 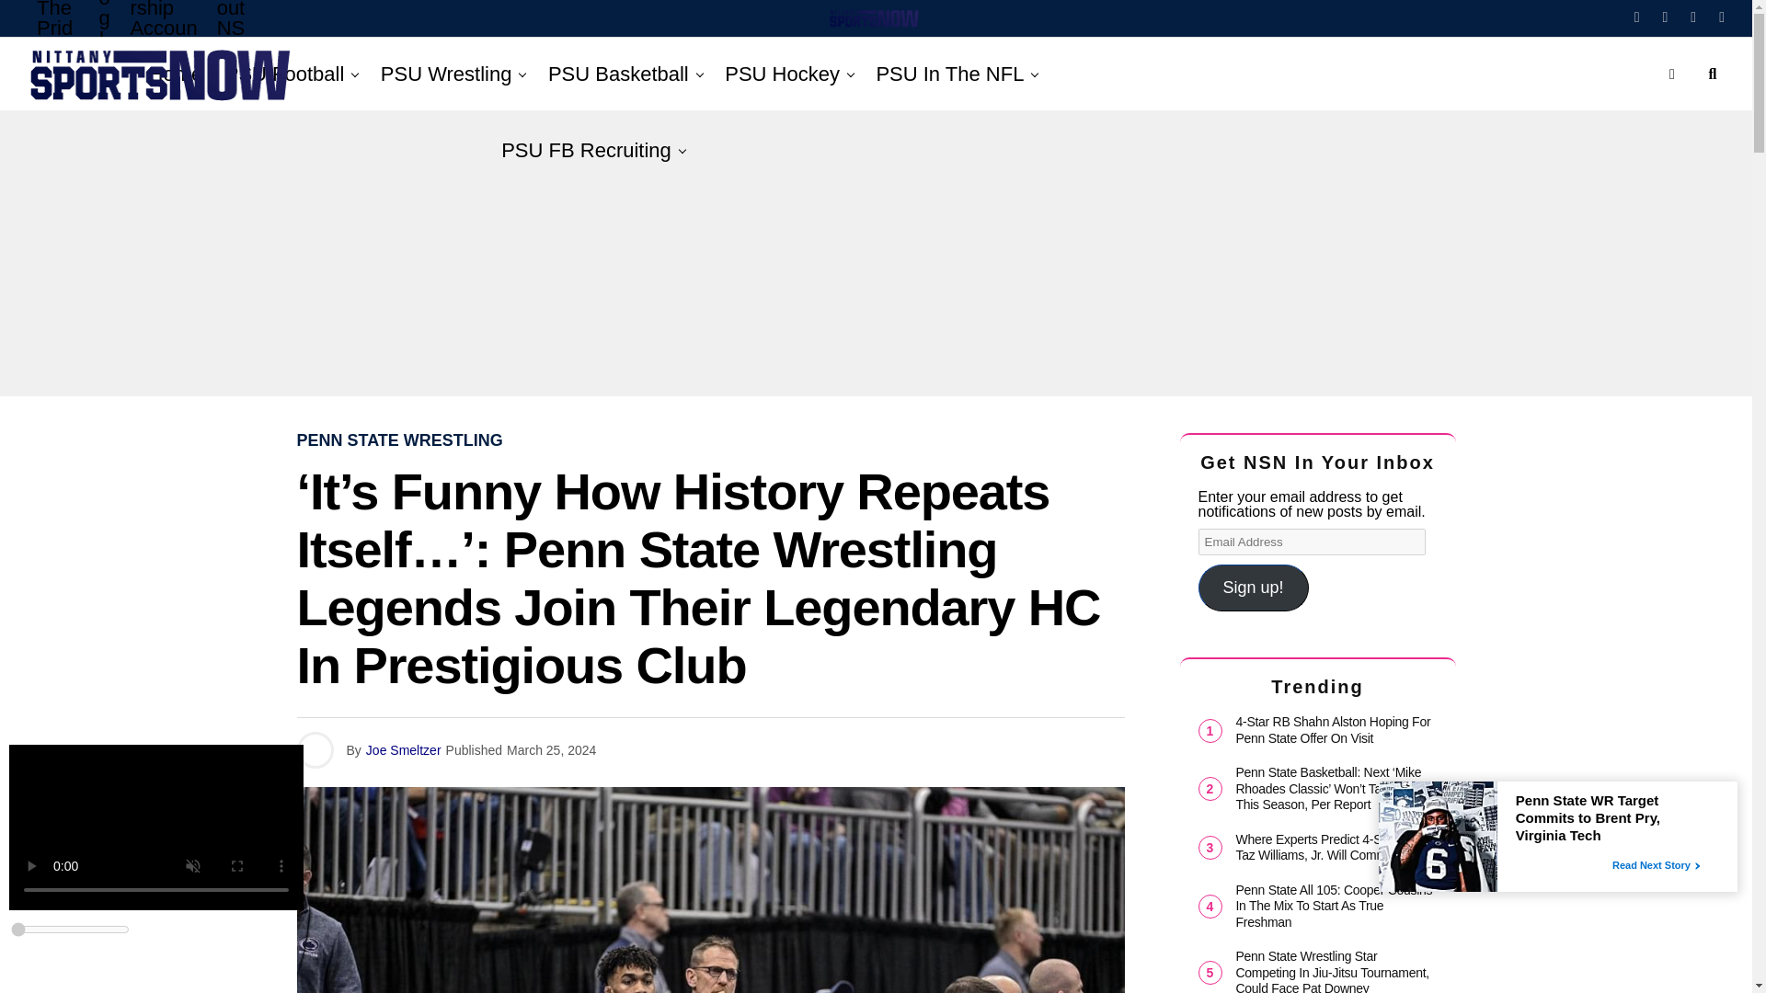 What do you see at coordinates (163, 42) in the screenshot?
I see `Membership Account` at bounding box center [163, 42].